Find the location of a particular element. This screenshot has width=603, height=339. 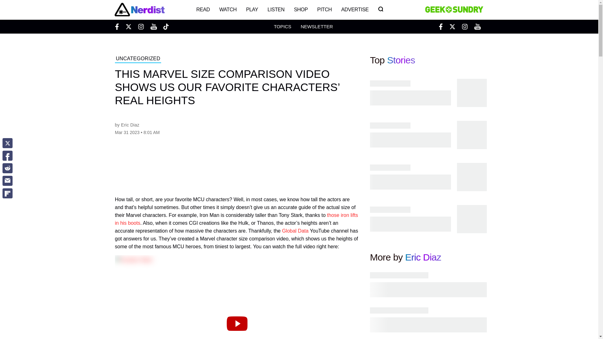

LISTEN is located at coordinates (276, 9).